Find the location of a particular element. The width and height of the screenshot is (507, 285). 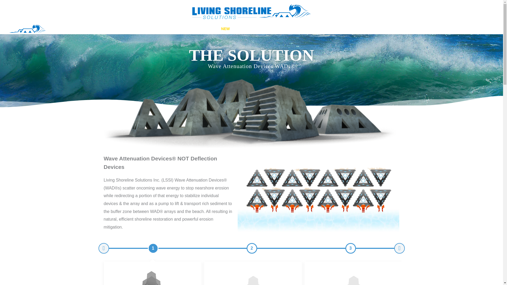

THE PROCESS is located at coordinates (298, 28).